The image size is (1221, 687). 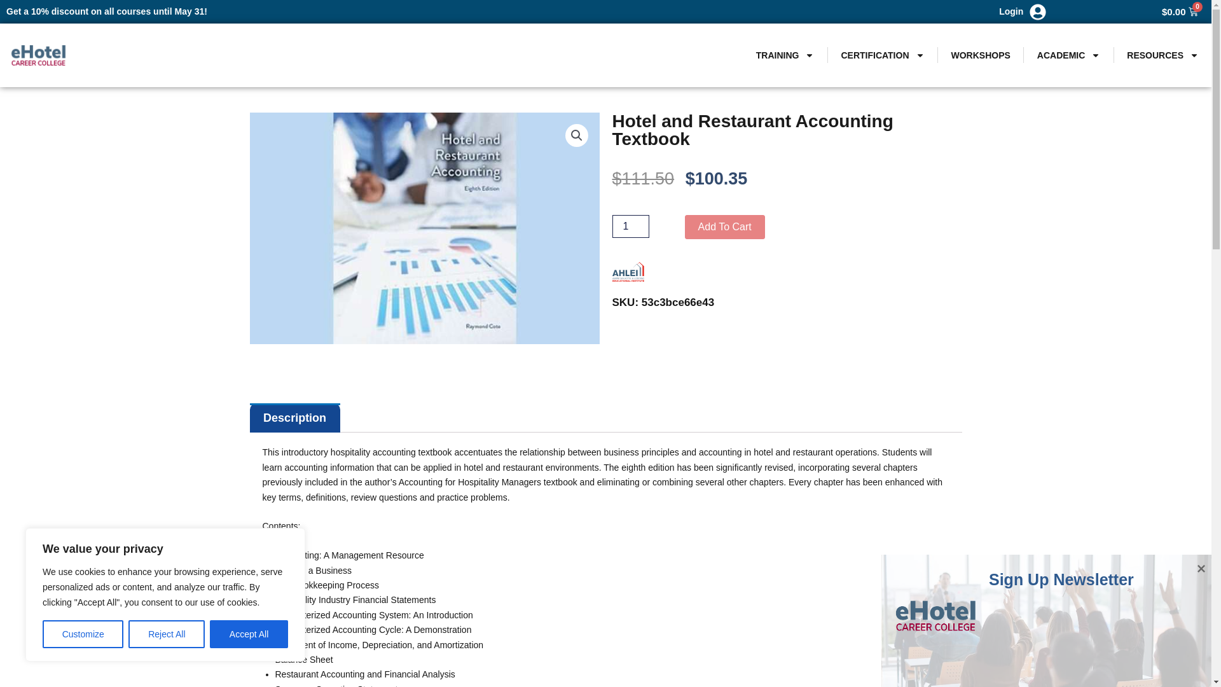 What do you see at coordinates (785, 55) in the screenshot?
I see `TRAINING` at bounding box center [785, 55].